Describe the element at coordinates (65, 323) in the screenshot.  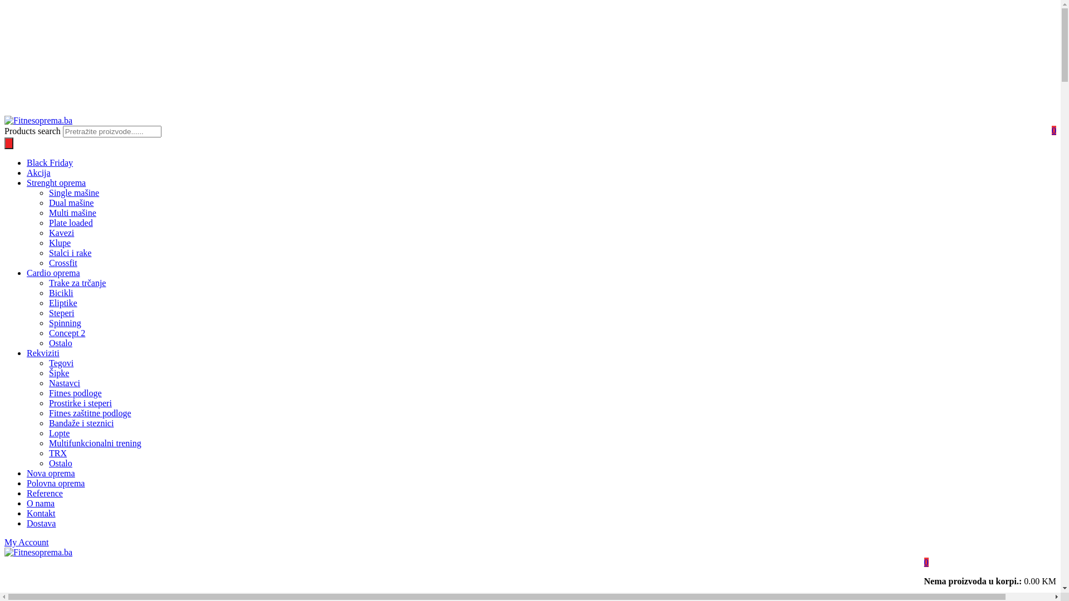
I see `Spinning` at that location.